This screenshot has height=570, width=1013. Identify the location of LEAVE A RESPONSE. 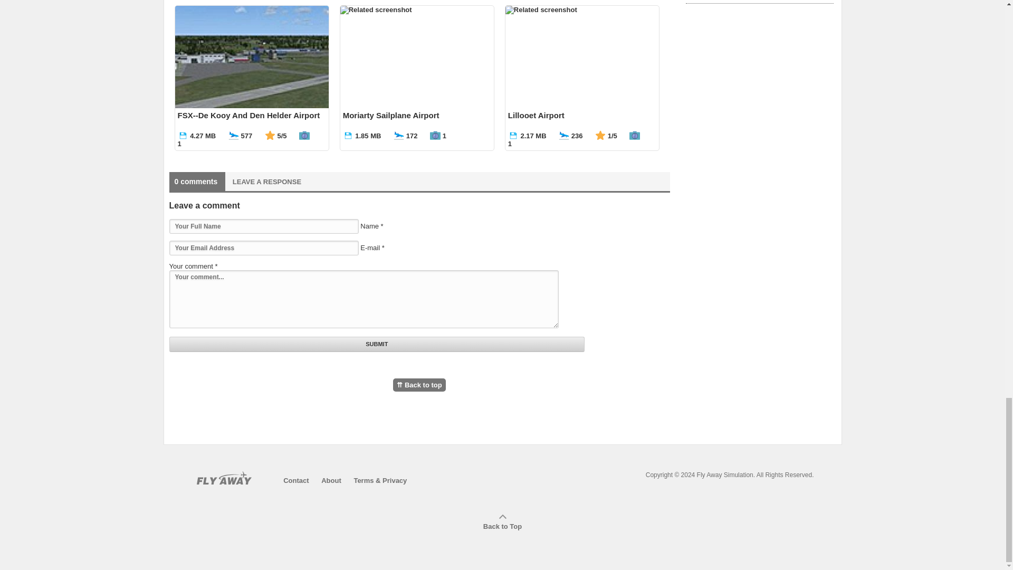
(267, 182).